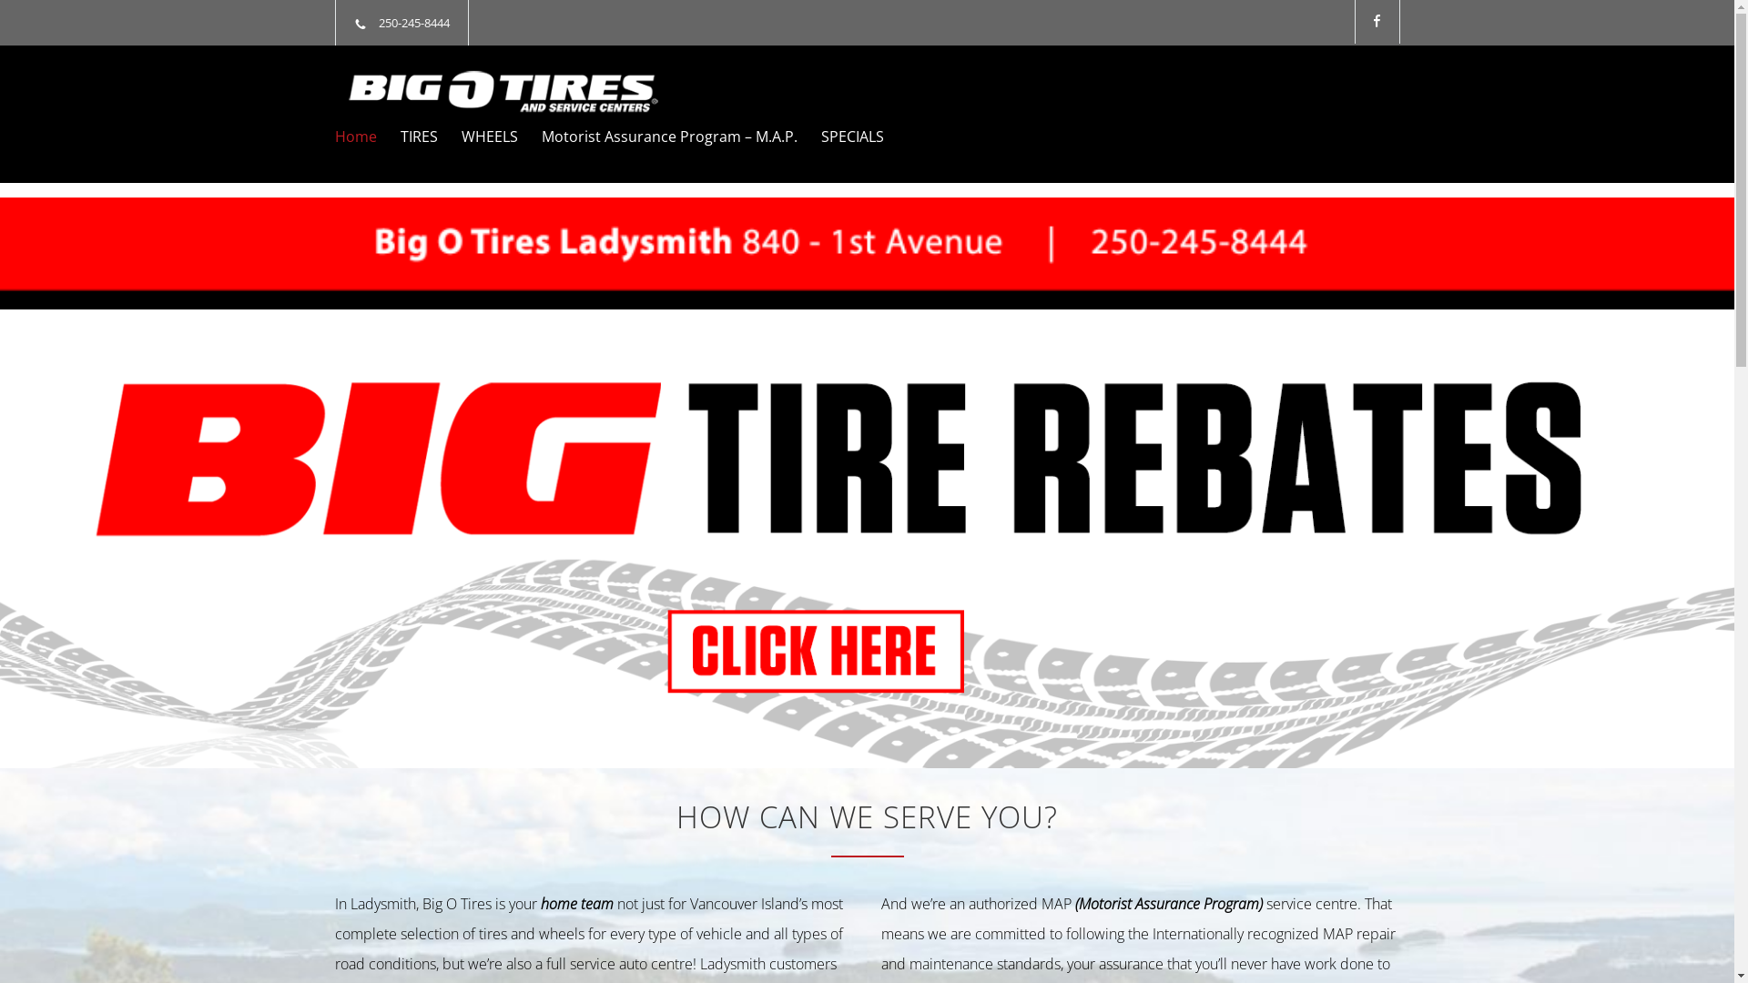  Describe the element at coordinates (408, 137) in the screenshot. I see `TIRES` at that location.